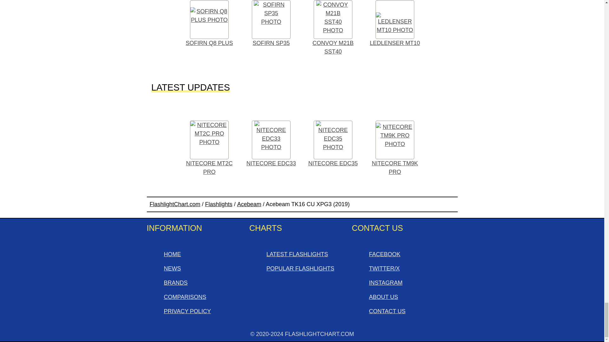 This screenshot has width=609, height=342. What do you see at coordinates (386, 282) in the screenshot?
I see `INSTAGRAM` at bounding box center [386, 282].